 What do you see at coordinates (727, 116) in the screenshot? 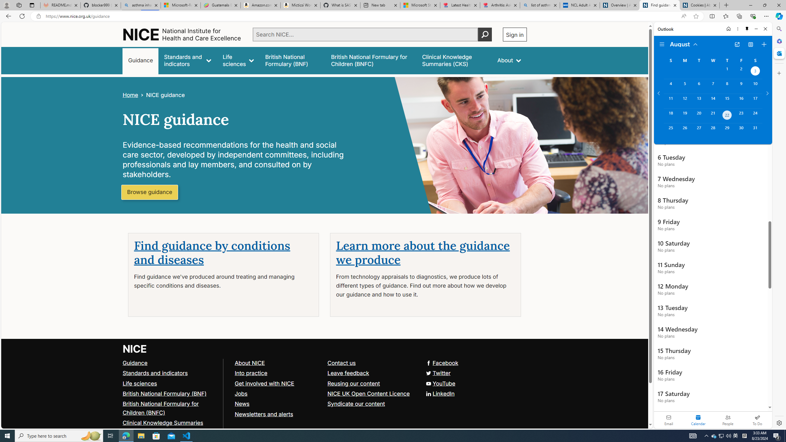
I see `Thursday, August 22, 2024. Today. ` at bounding box center [727, 116].